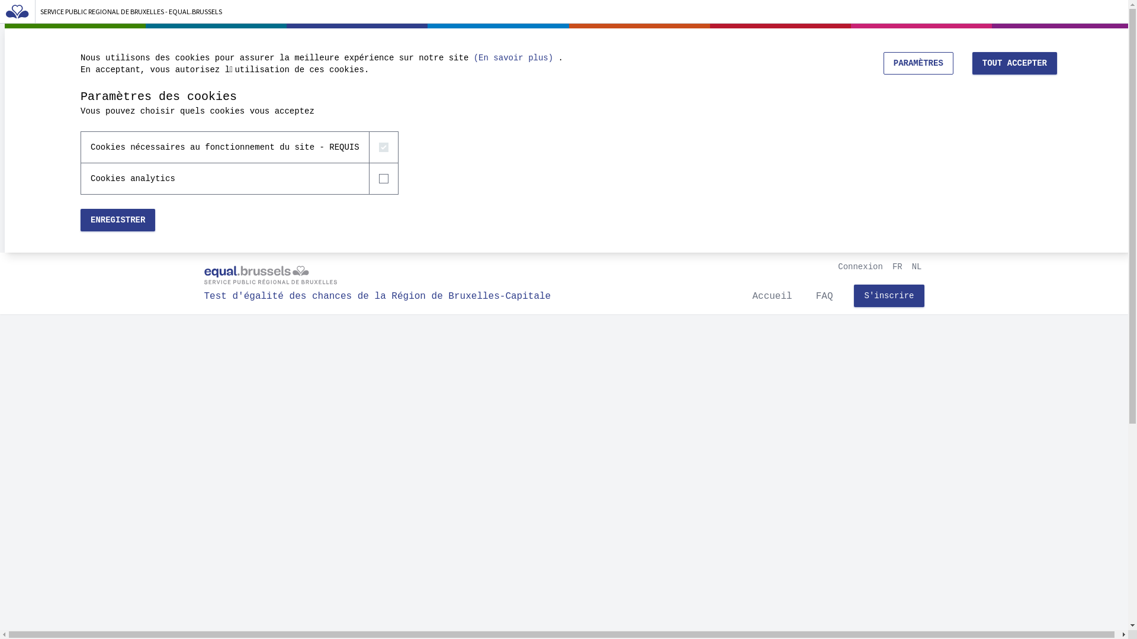  What do you see at coordinates (131, 12) in the screenshot?
I see `SERVICE PUBLIC REGIONAL DE BRUXELLES - EQUAL.BRUSSELS` at bounding box center [131, 12].